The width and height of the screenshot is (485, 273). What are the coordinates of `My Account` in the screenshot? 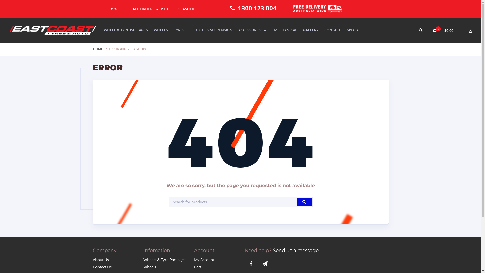 It's located at (204, 260).